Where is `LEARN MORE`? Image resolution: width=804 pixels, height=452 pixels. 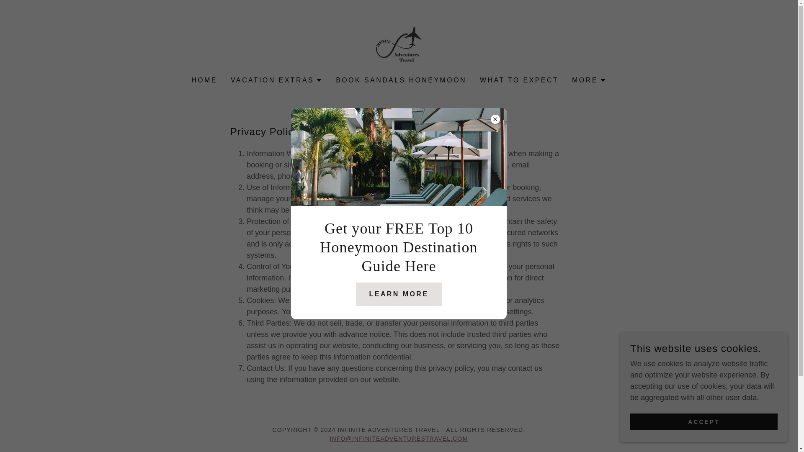
LEARN MORE is located at coordinates (399, 294).